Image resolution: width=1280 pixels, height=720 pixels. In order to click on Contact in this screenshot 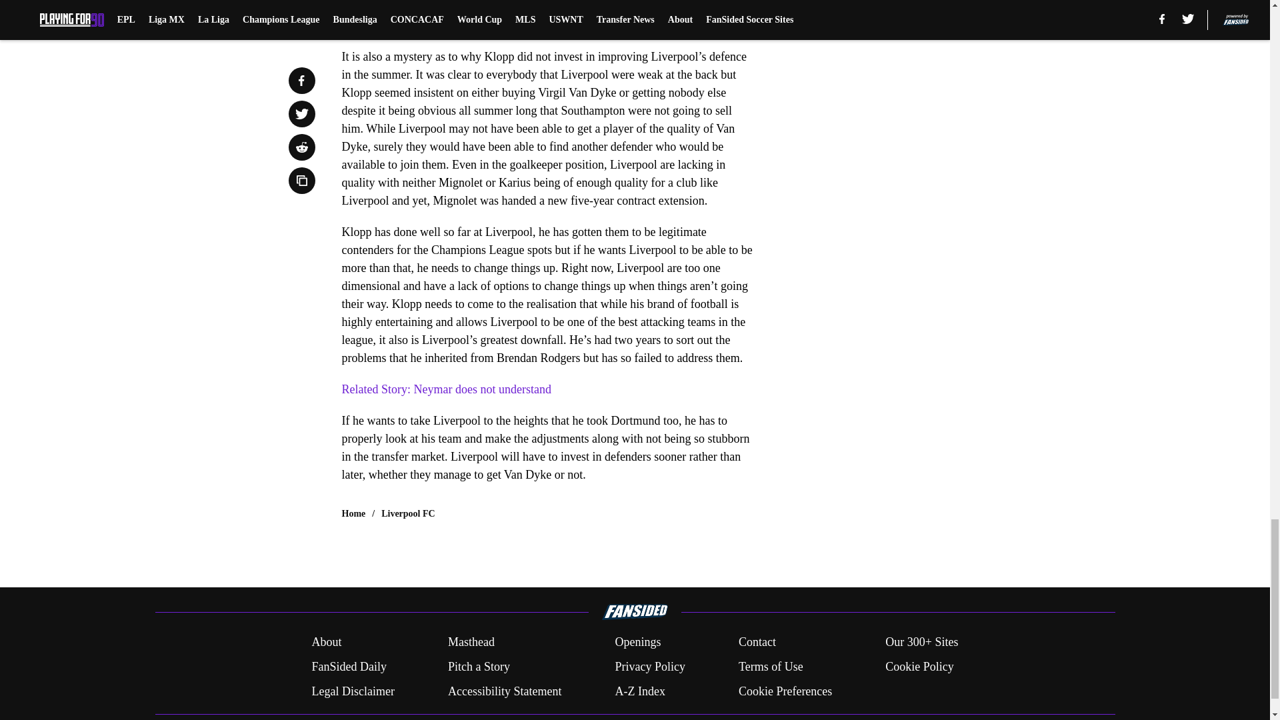, I will do `click(757, 643)`.